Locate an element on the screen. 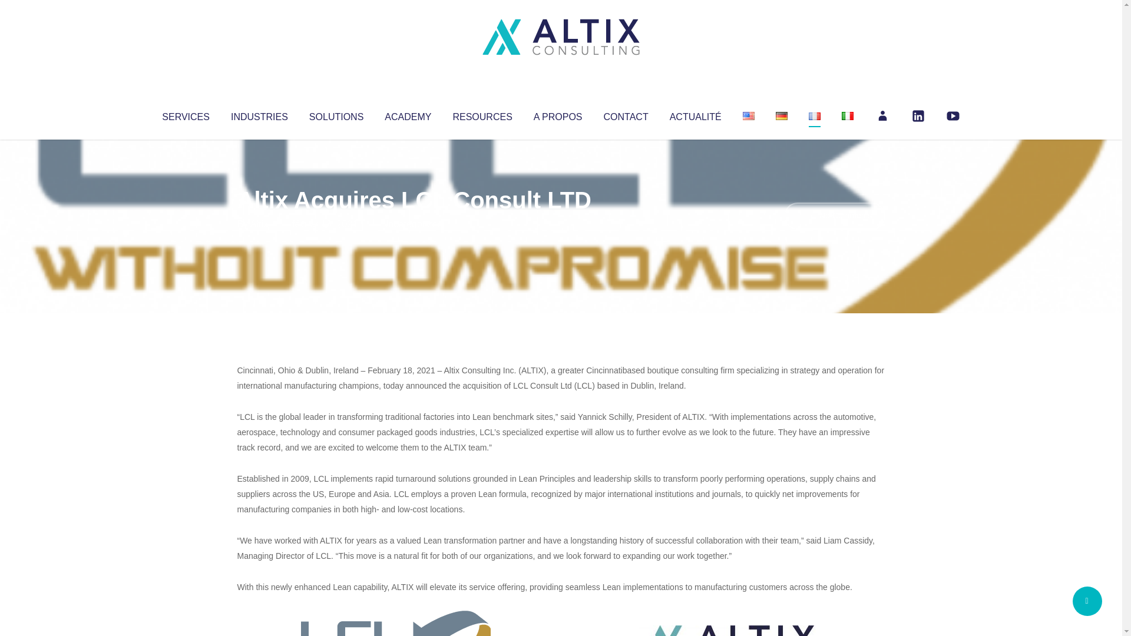 This screenshot has width=1131, height=636. Articles par Altix is located at coordinates (259, 224).